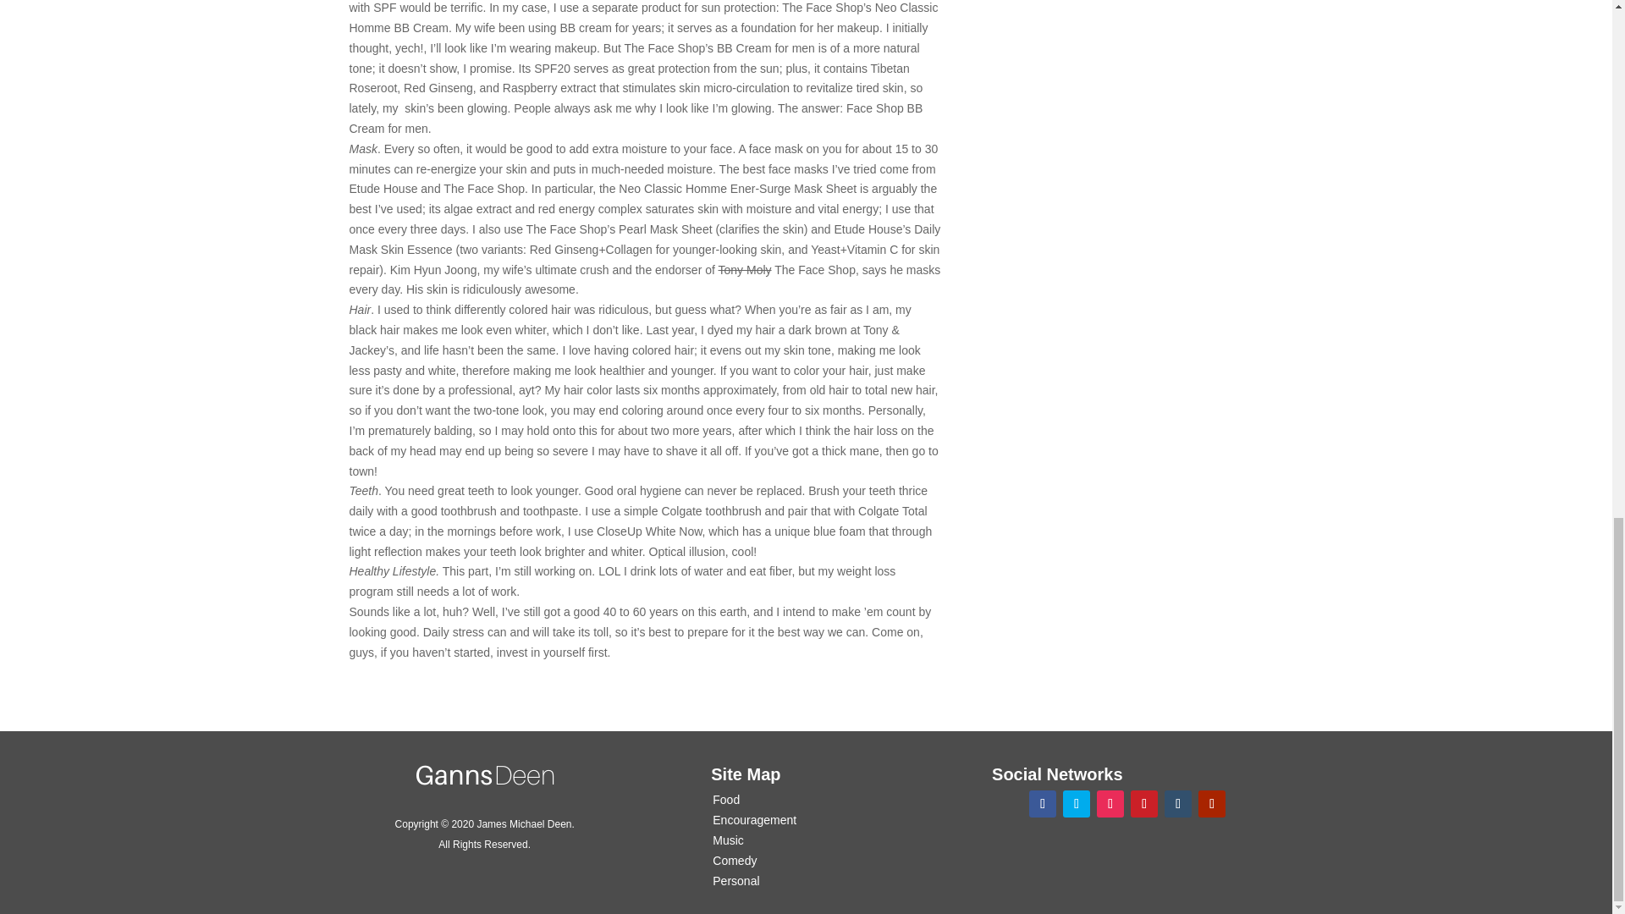 This screenshot has height=914, width=1625. I want to click on Follow on Facebook, so click(1043, 804).